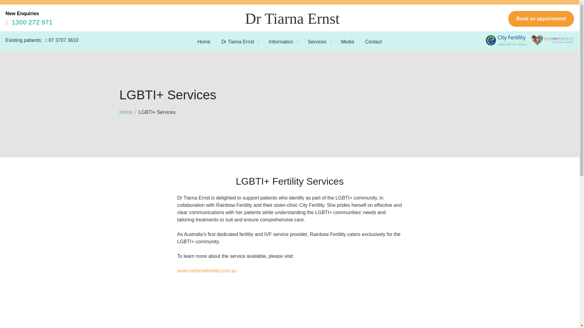 The image size is (584, 328). Describe the element at coordinates (315, 42) in the screenshot. I see `Services` at that location.